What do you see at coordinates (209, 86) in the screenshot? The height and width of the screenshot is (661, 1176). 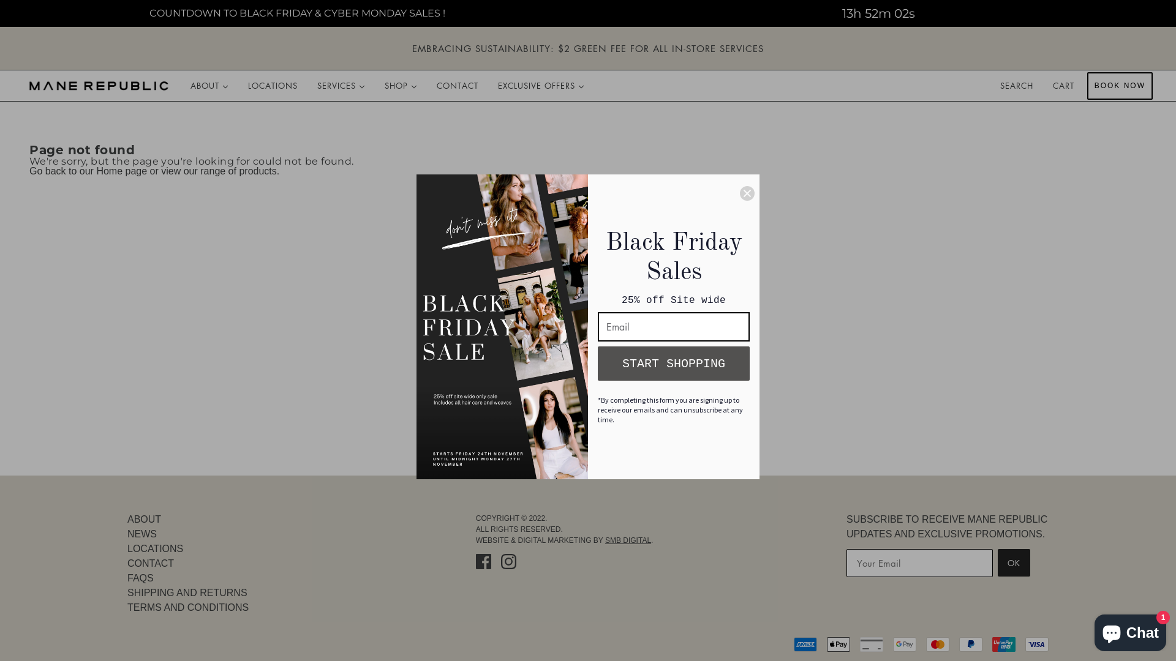 I see `ABOUT` at bounding box center [209, 86].